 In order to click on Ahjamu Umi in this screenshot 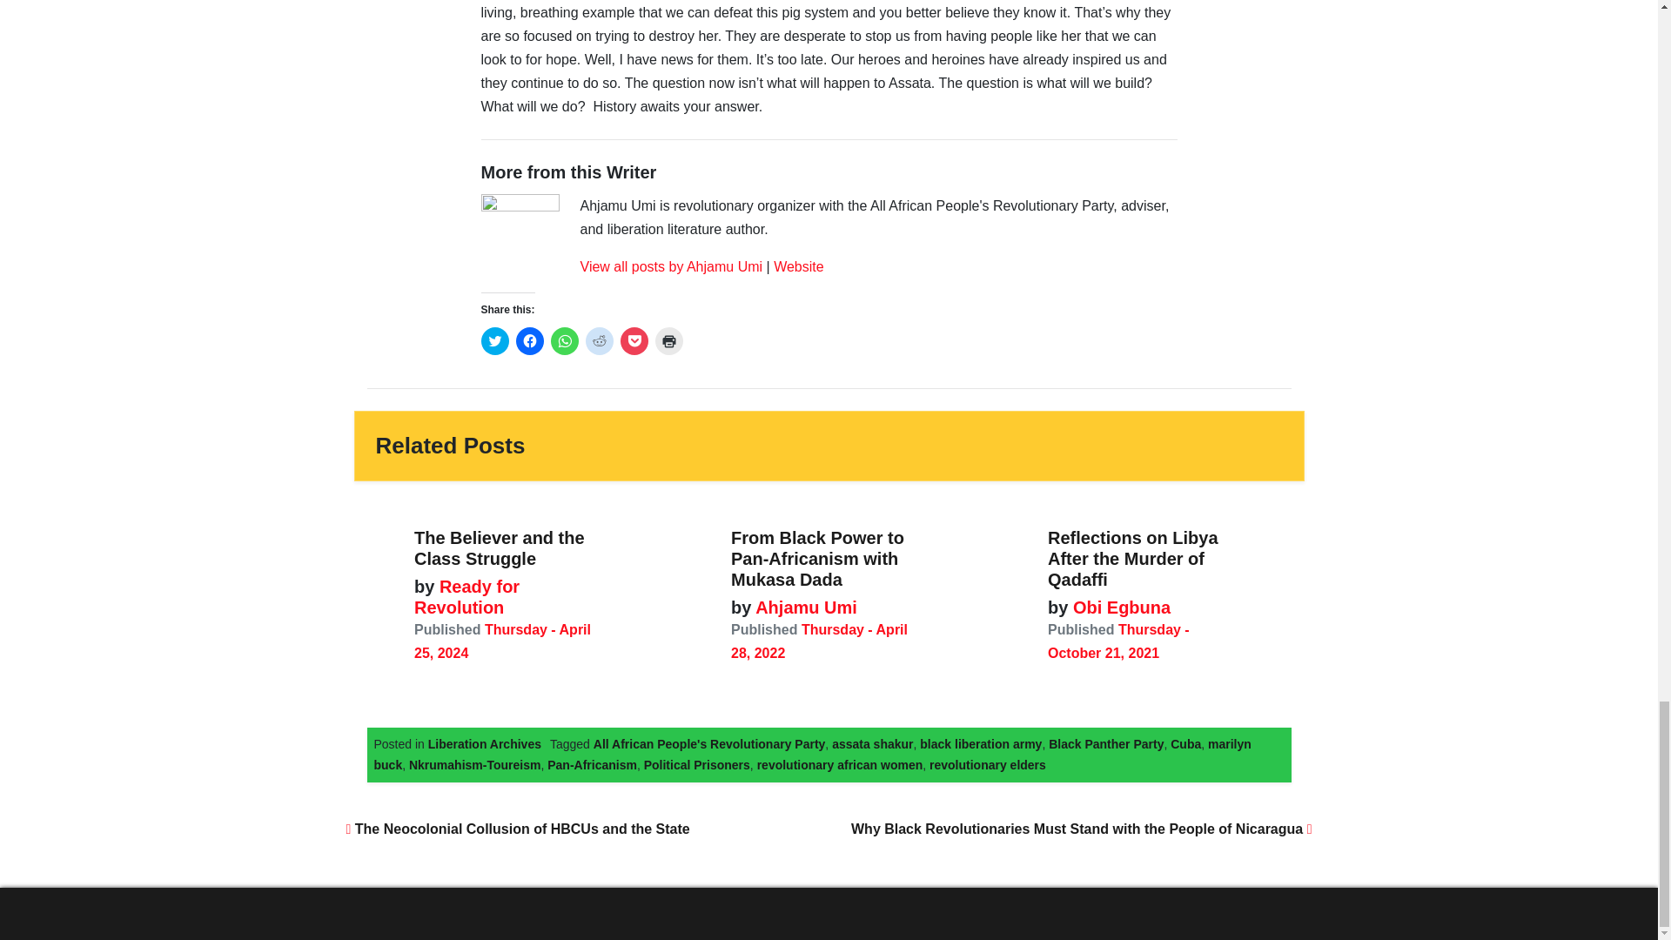, I will do `click(803, 607)`.